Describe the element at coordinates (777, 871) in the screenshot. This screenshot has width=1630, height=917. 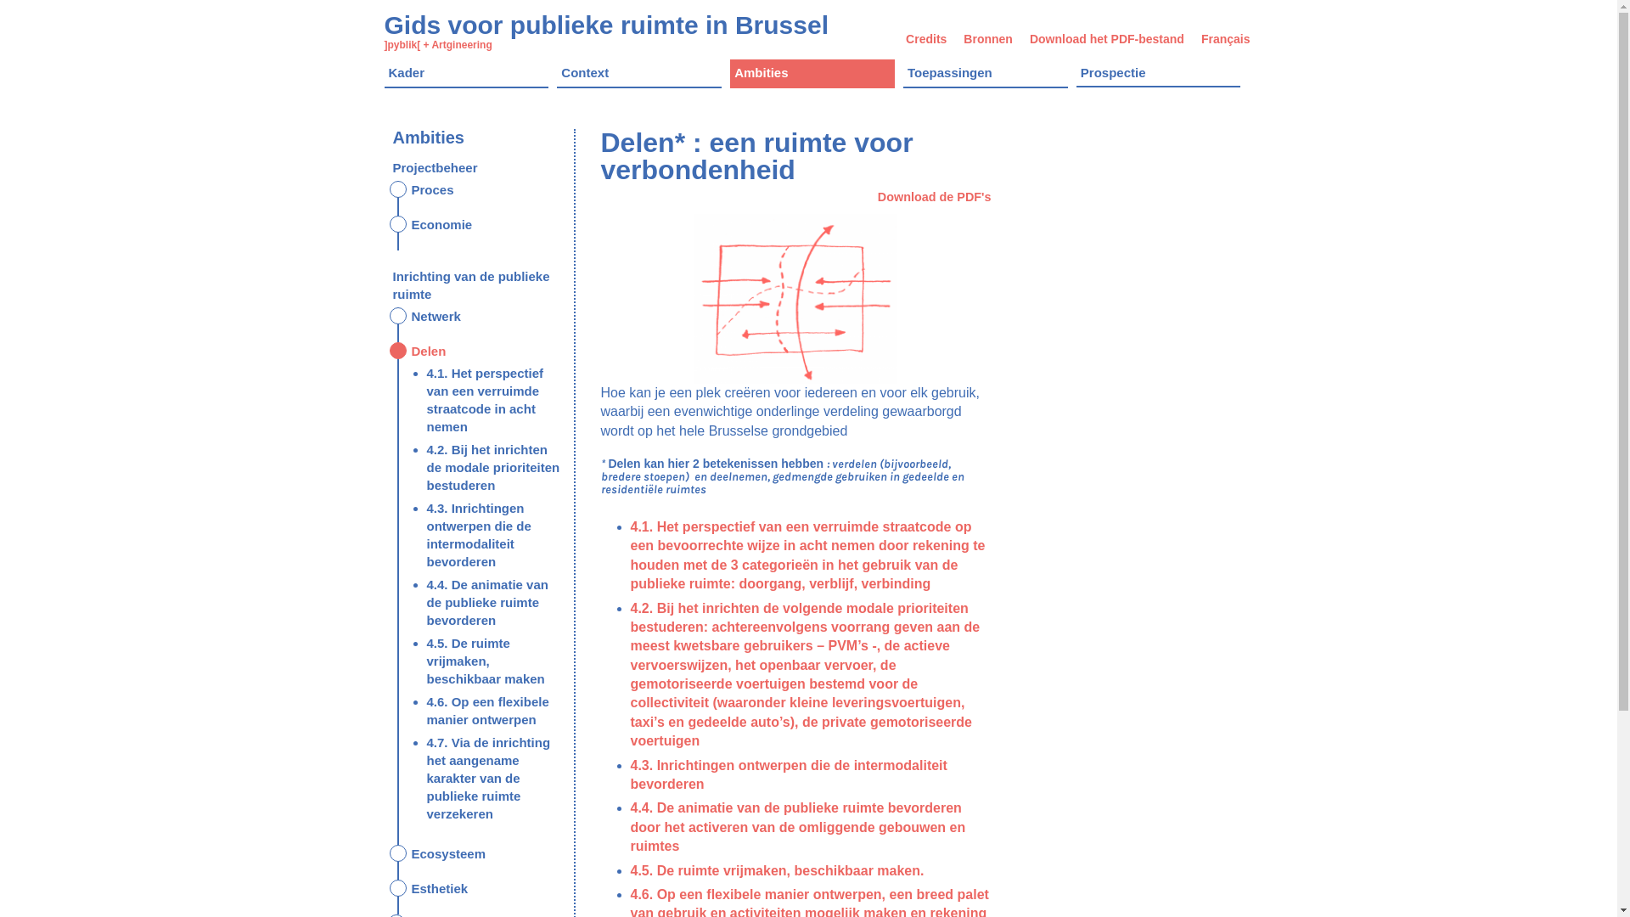
I see `4.5. De ruimte vrijmaken, beschikbaar maken.` at that location.